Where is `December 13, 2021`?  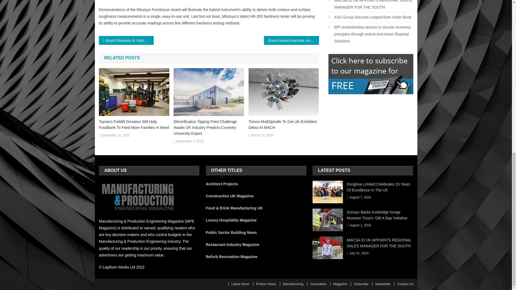 December 13, 2021 is located at coordinates (115, 135).